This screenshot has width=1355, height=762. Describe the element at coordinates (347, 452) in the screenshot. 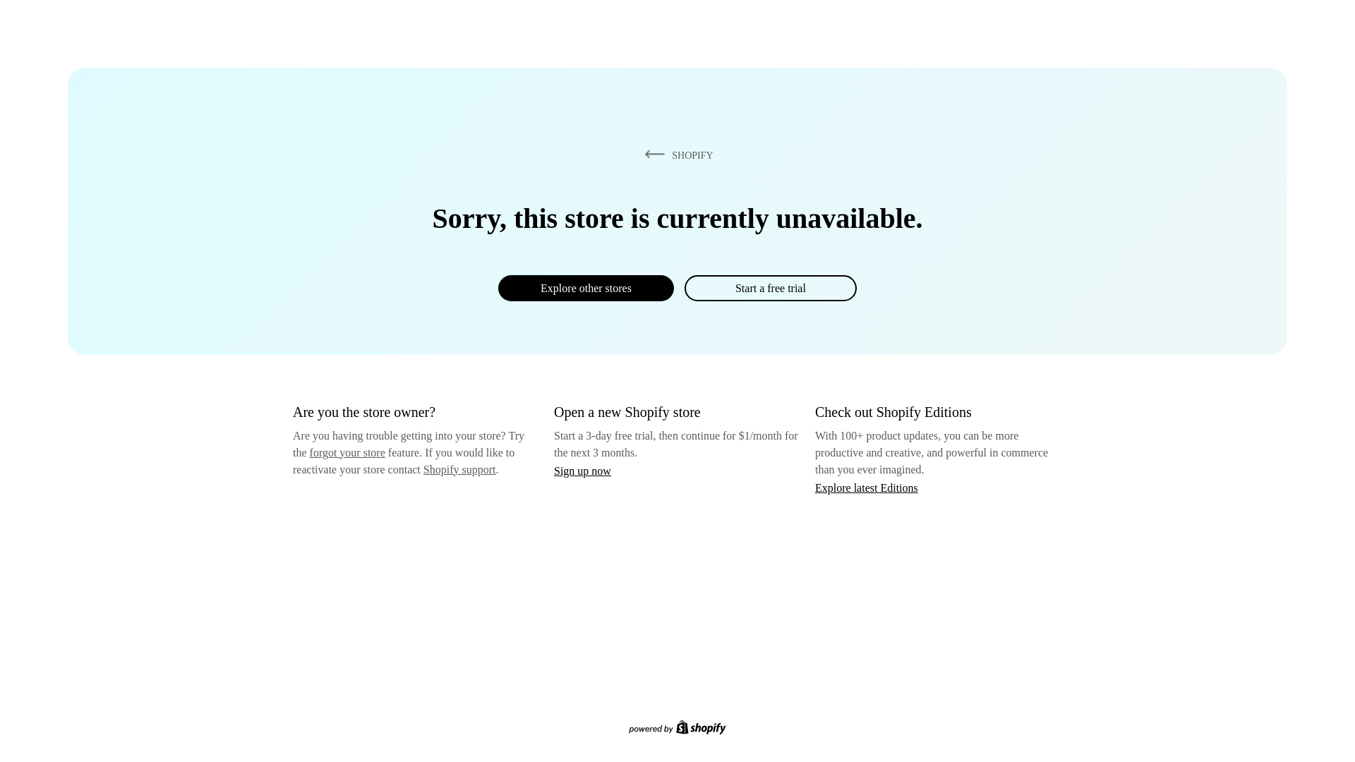

I see `forgot your store` at that location.